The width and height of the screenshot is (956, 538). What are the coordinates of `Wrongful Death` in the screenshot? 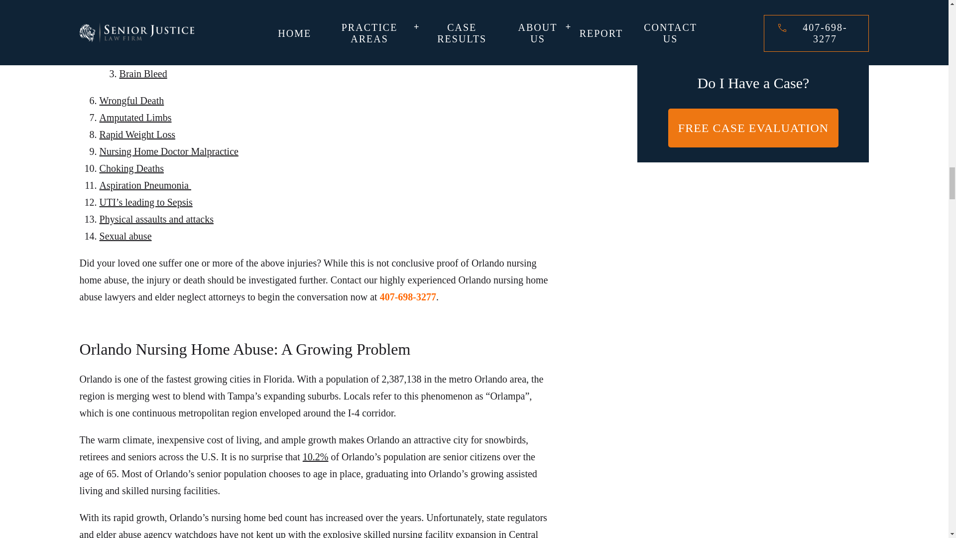 It's located at (131, 101).